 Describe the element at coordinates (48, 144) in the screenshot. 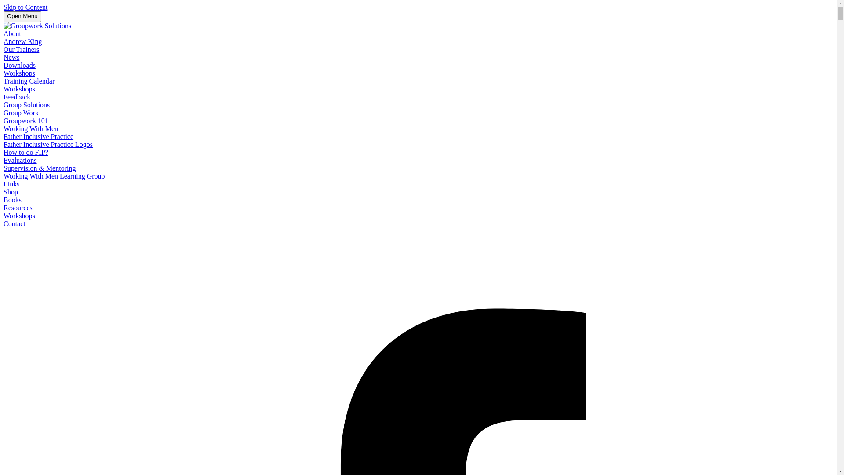

I see `Father Inclusive Practice Logos` at that location.